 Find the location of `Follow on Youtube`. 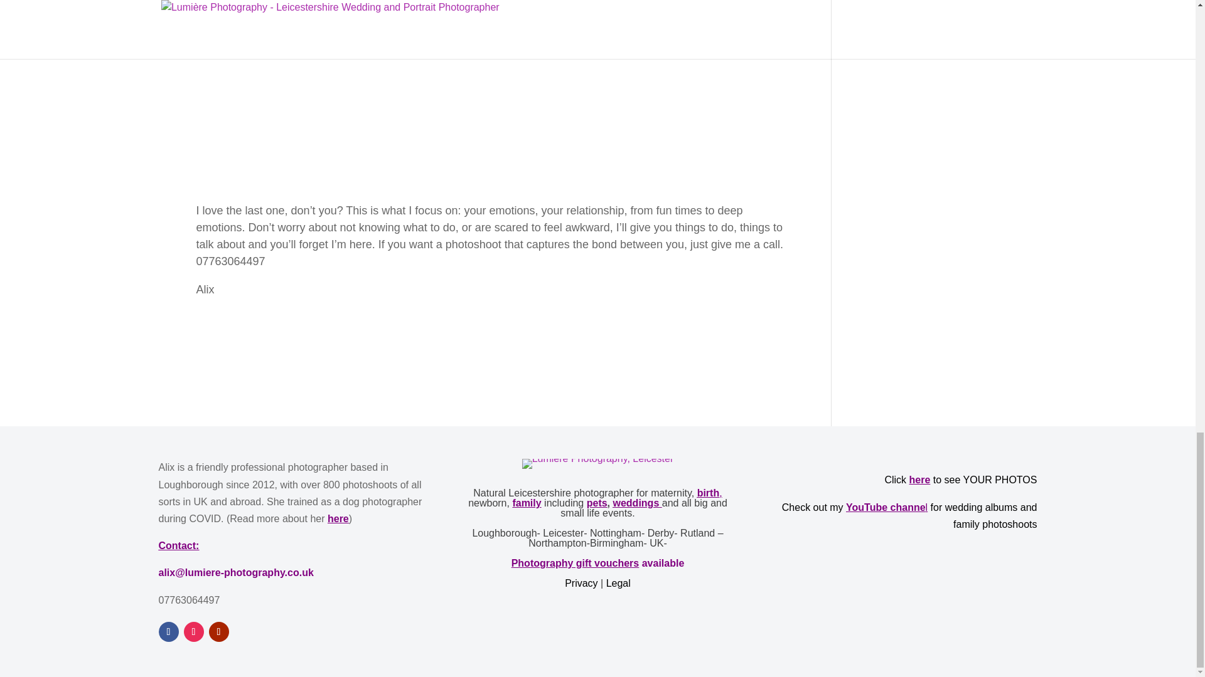

Follow on Youtube is located at coordinates (218, 632).